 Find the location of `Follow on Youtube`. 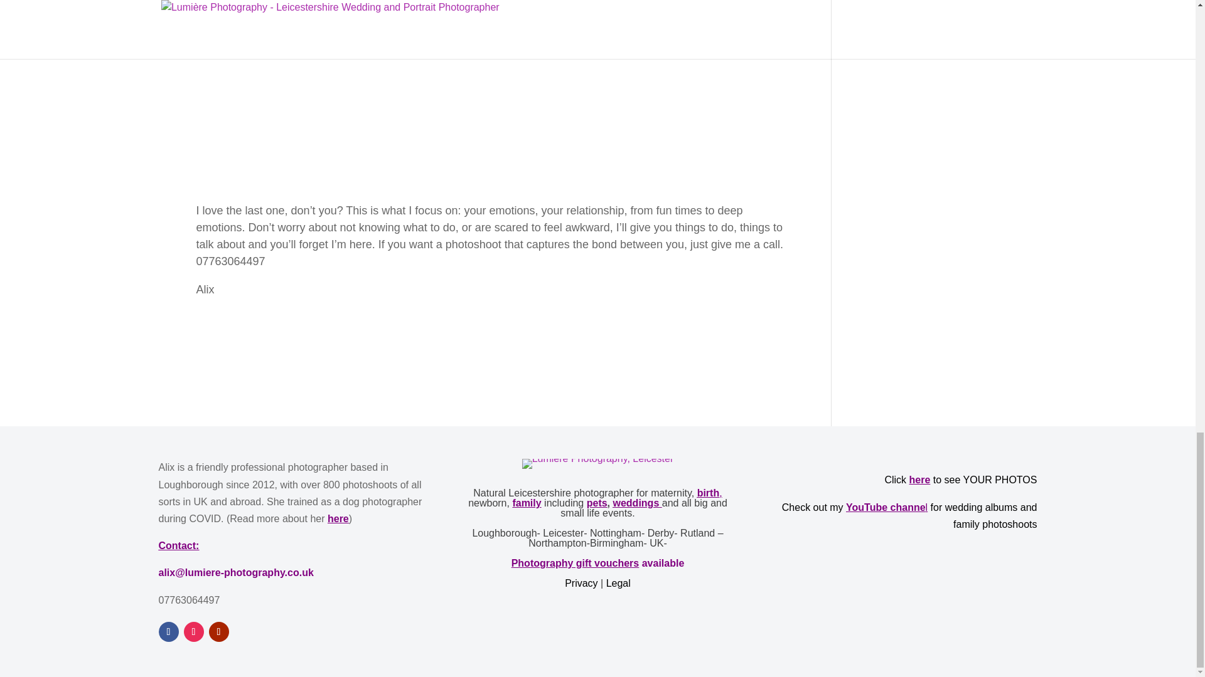

Follow on Youtube is located at coordinates (218, 632).